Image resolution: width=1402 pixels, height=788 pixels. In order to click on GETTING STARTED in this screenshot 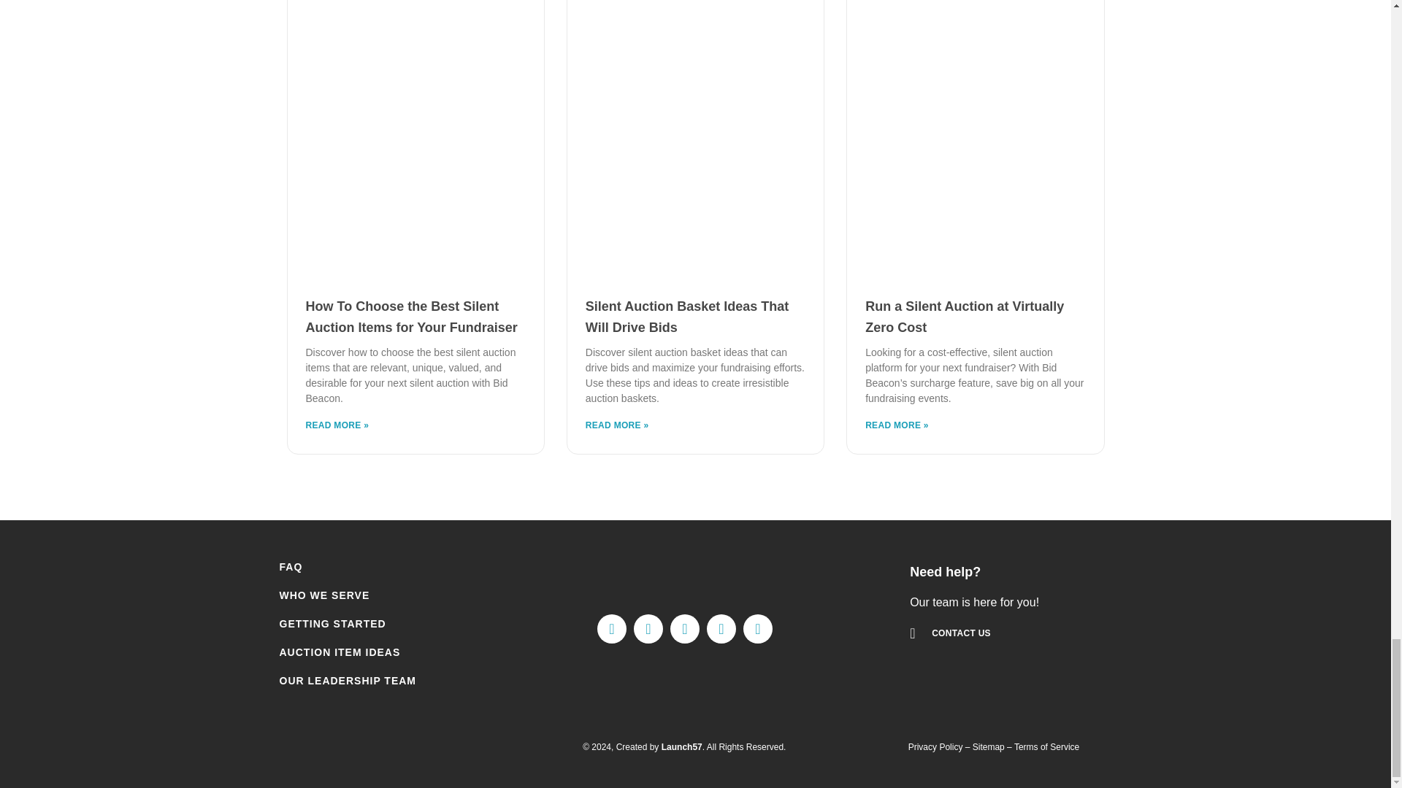, I will do `click(372, 625)`.